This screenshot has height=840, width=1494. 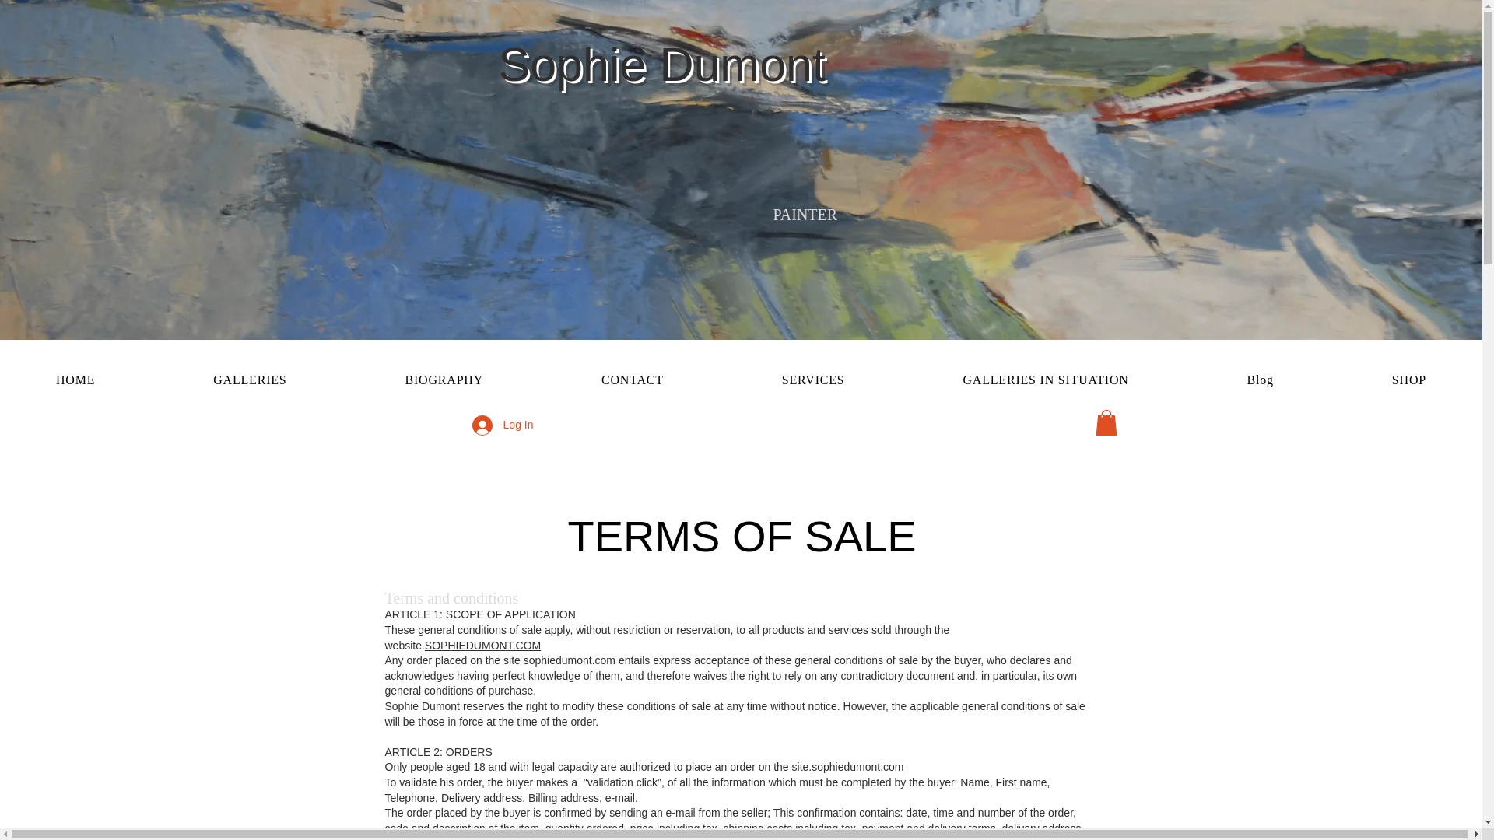 I want to click on SERVICES, so click(x=813, y=380).